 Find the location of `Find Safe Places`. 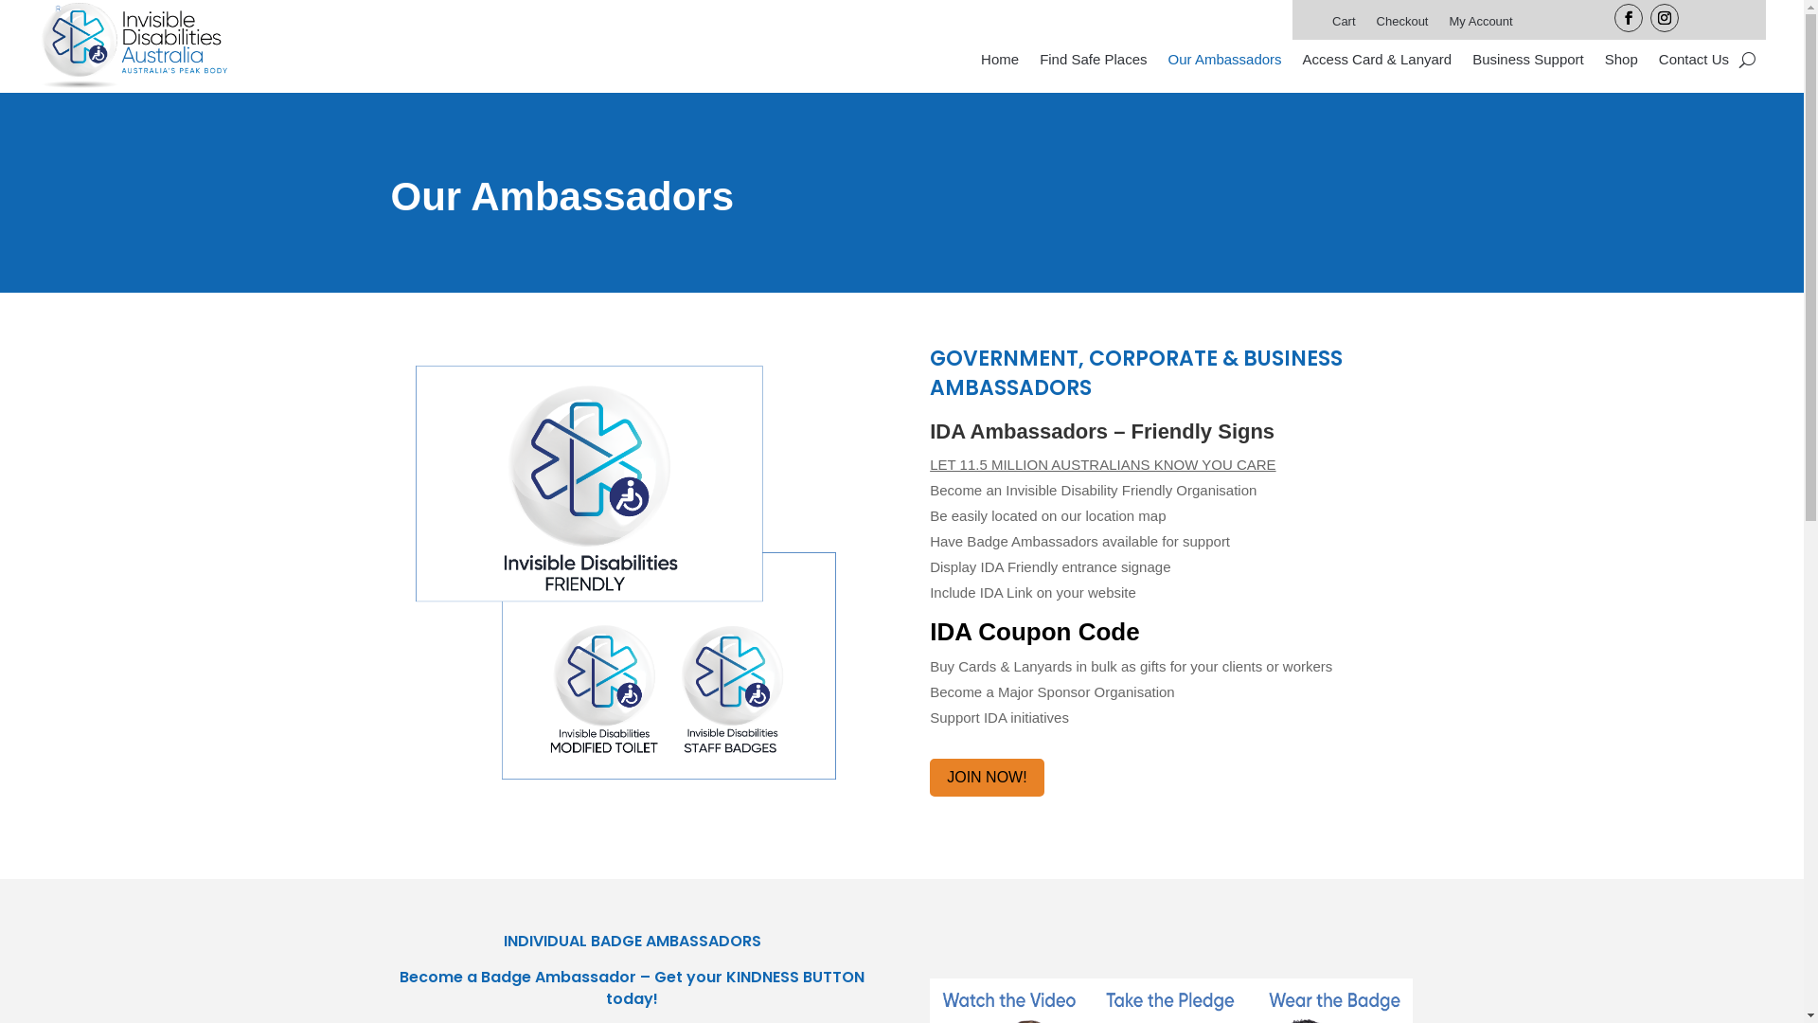

Find Safe Places is located at coordinates (1093, 63).